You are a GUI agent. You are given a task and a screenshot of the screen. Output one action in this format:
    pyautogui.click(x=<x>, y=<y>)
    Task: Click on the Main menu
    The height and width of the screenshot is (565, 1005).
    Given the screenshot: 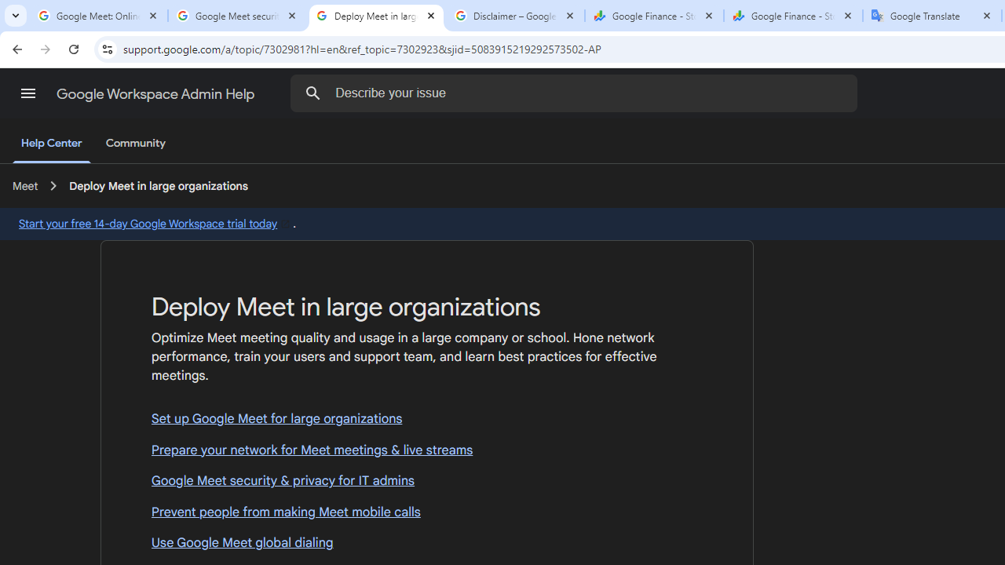 What is the action you would take?
    pyautogui.click(x=28, y=93)
    